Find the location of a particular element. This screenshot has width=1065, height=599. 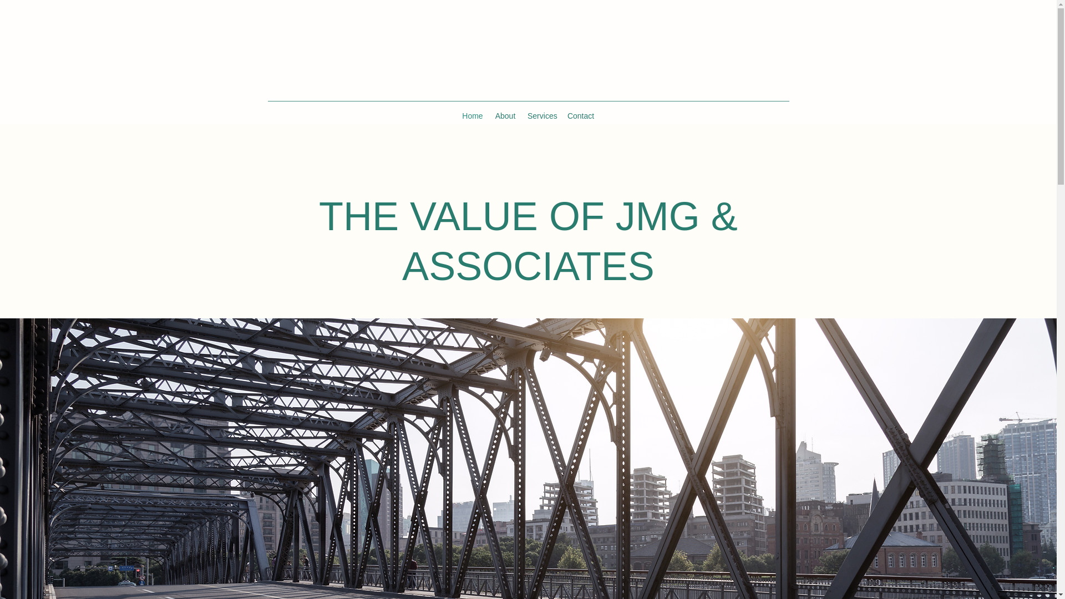

About is located at coordinates (505, 115).